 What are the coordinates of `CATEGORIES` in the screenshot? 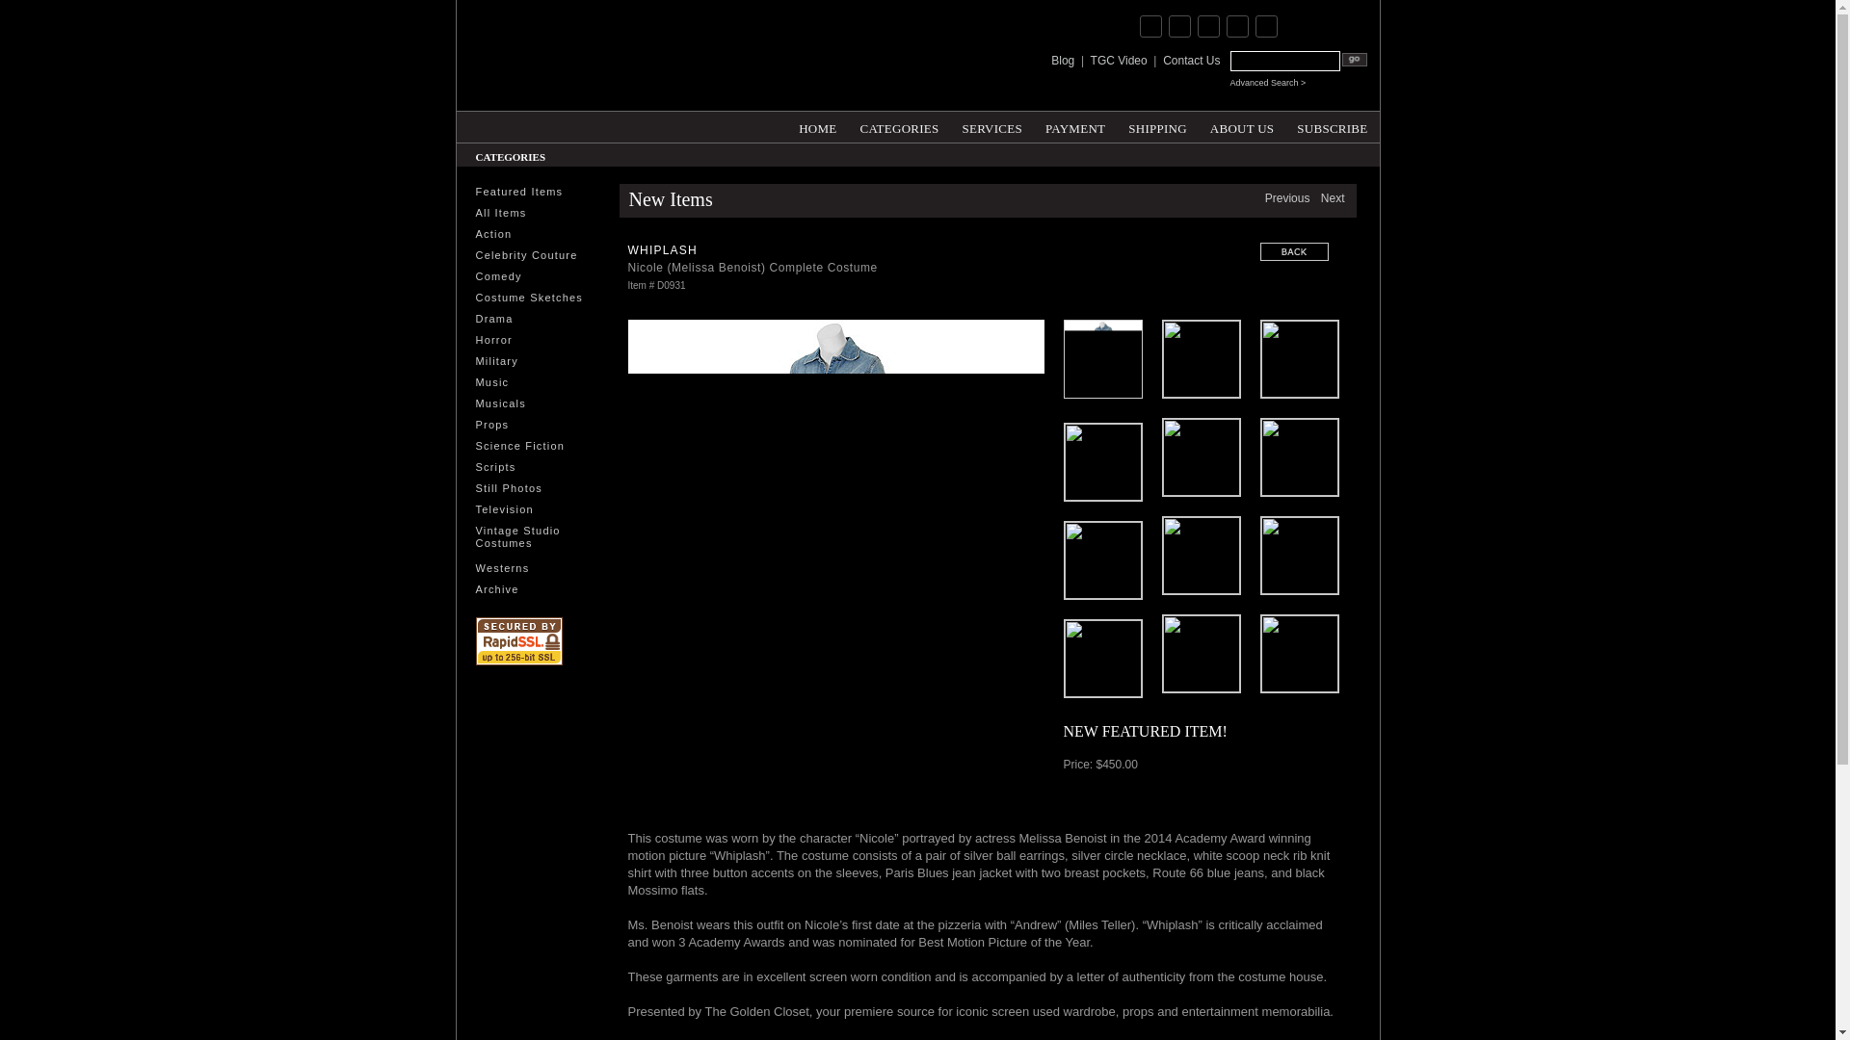 It's located at (898, 126).